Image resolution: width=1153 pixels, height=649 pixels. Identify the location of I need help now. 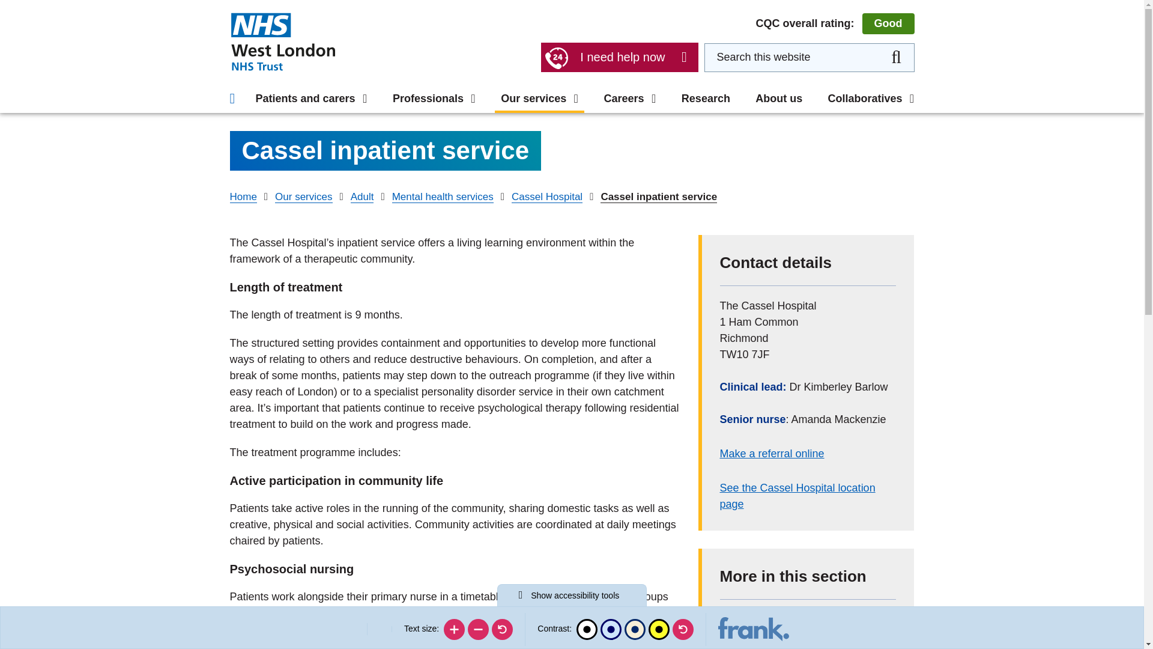
(619, 57).